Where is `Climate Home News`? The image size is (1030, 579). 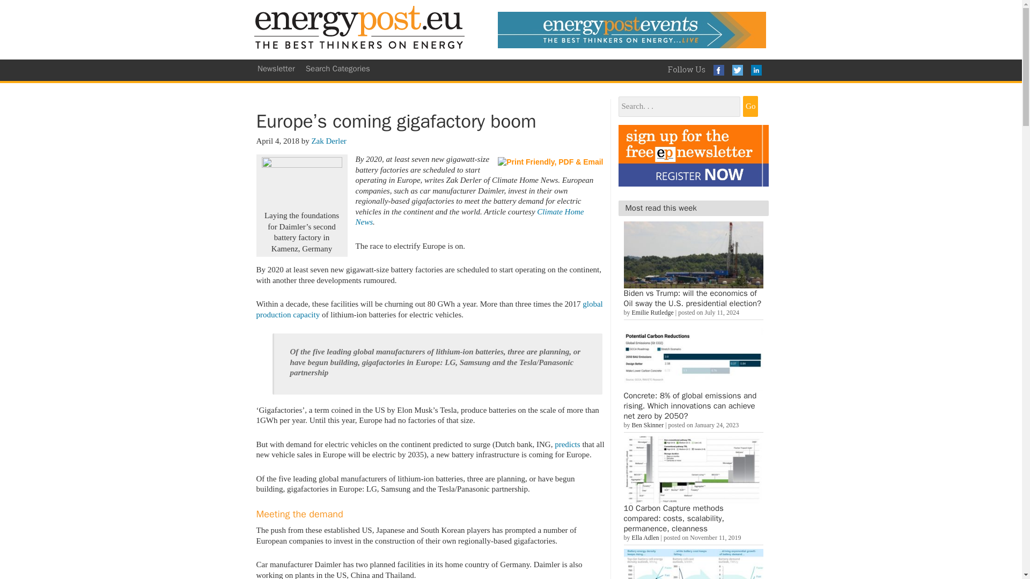 Climate Home News is located at coordinates (469, 217).